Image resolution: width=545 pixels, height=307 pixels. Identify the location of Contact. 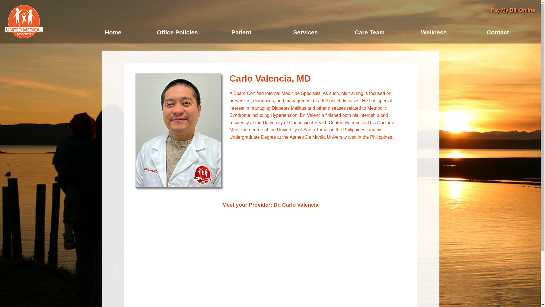
(498, 32).